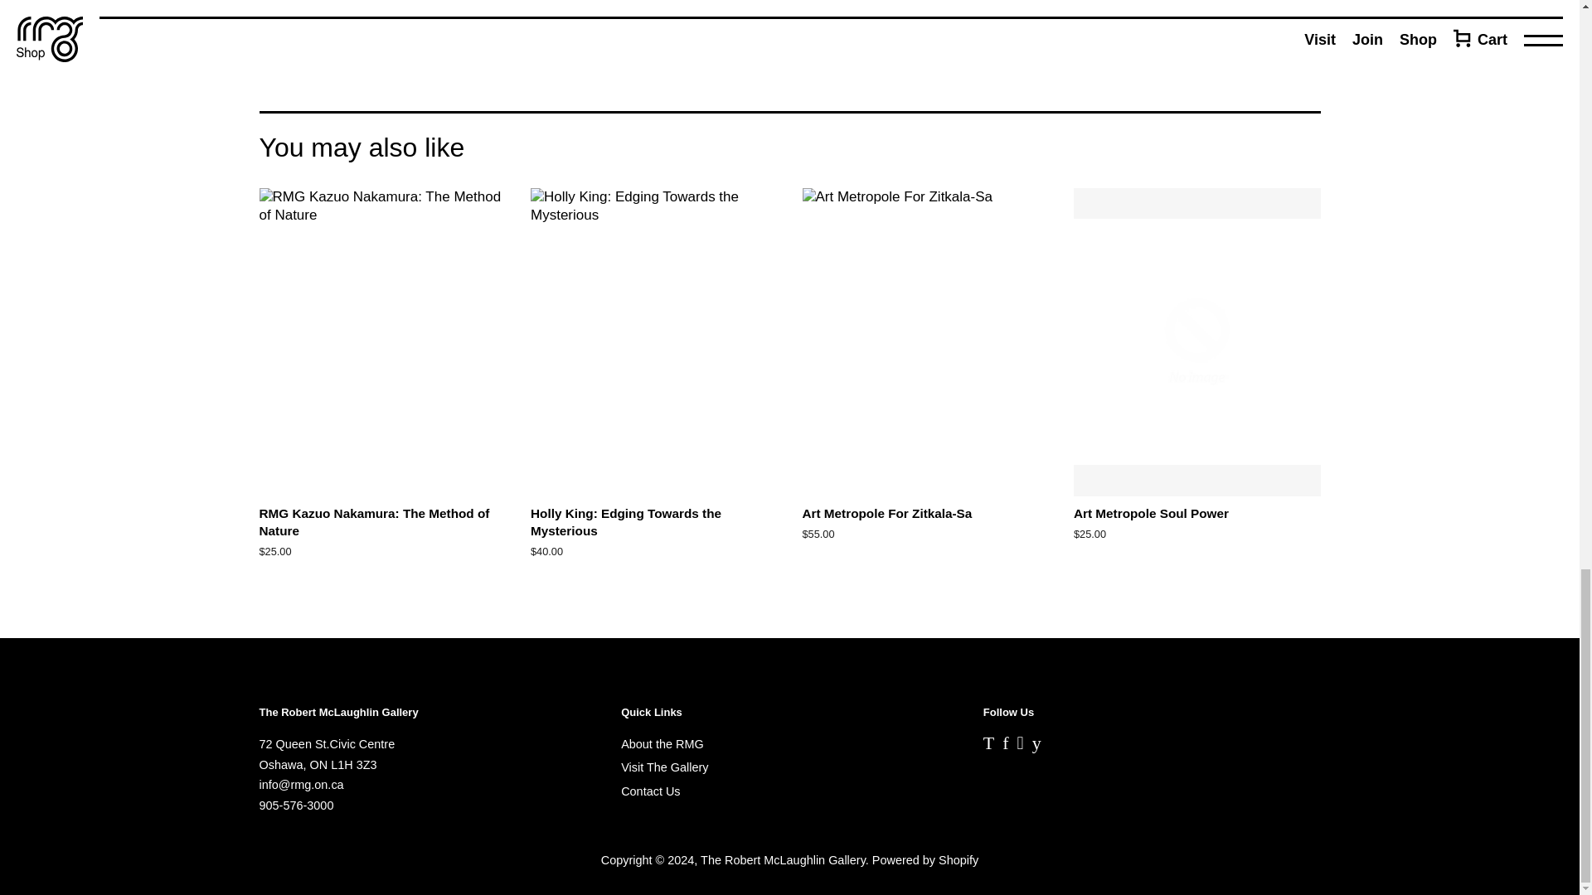  I want to click on Visit The Gallery, so click(664, 767).